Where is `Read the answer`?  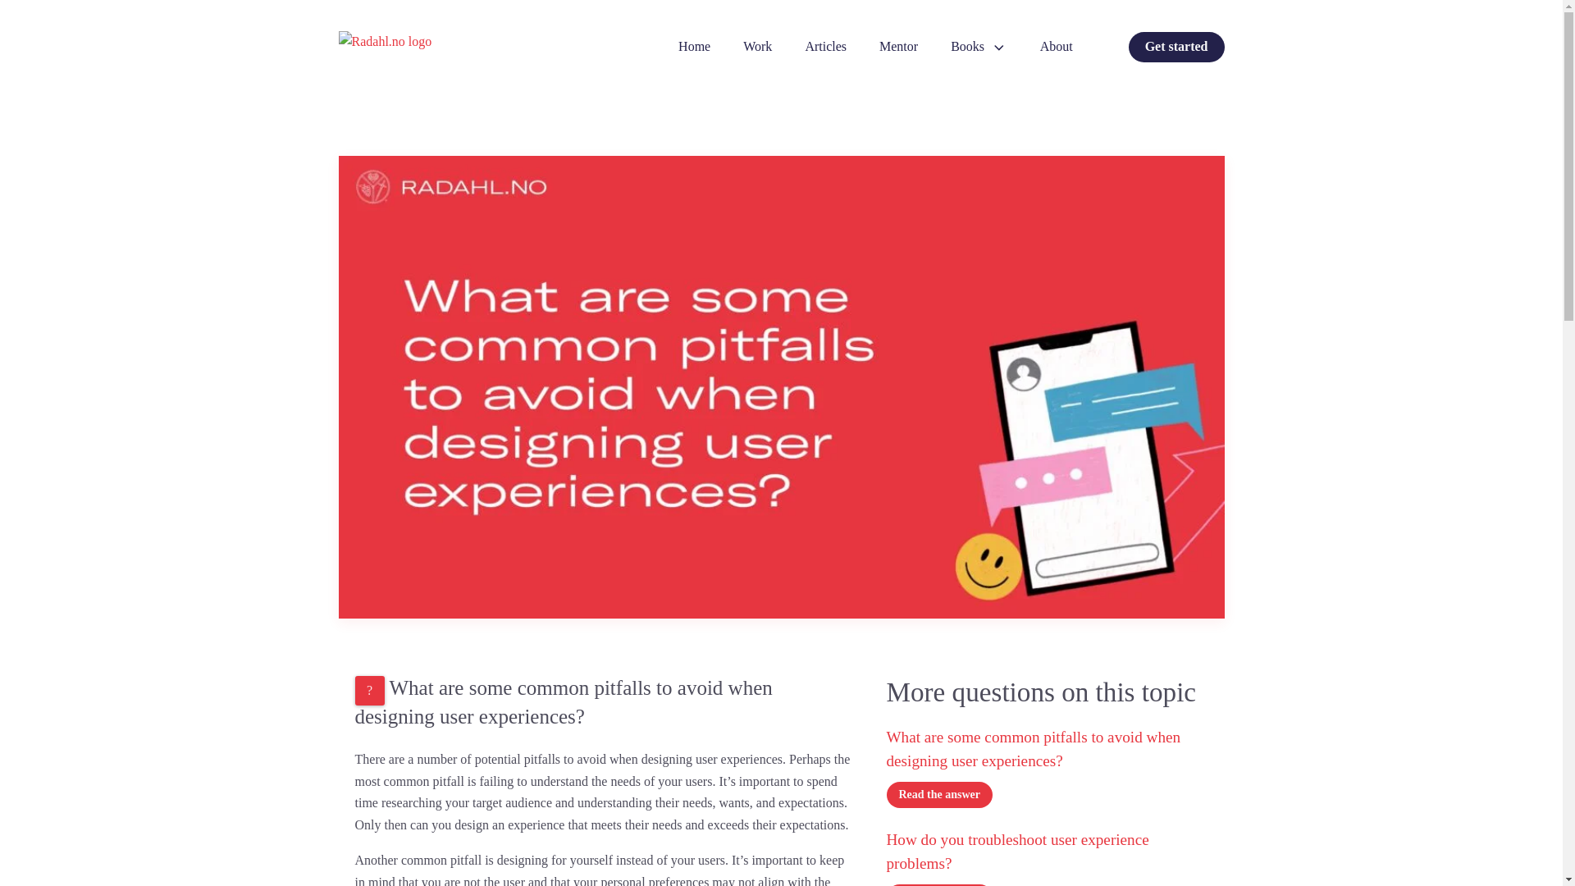
Read the answer is located at coordinates (938, 884).